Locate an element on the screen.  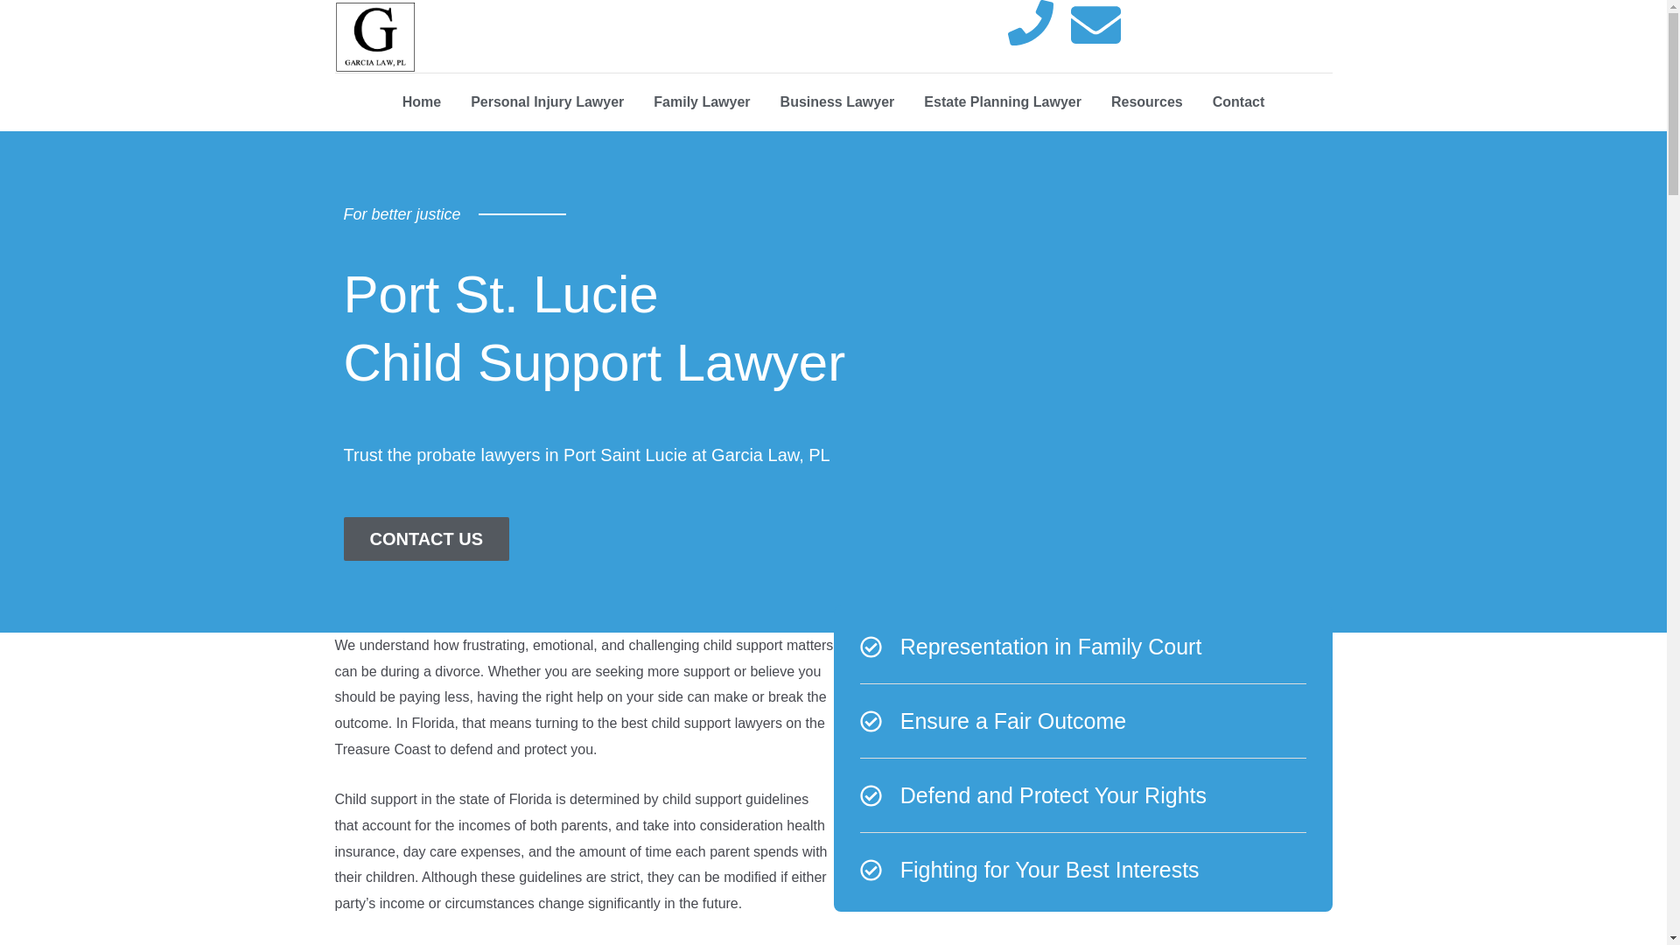
Estate Planning Lawyer is located at coordinates (1003, 101).